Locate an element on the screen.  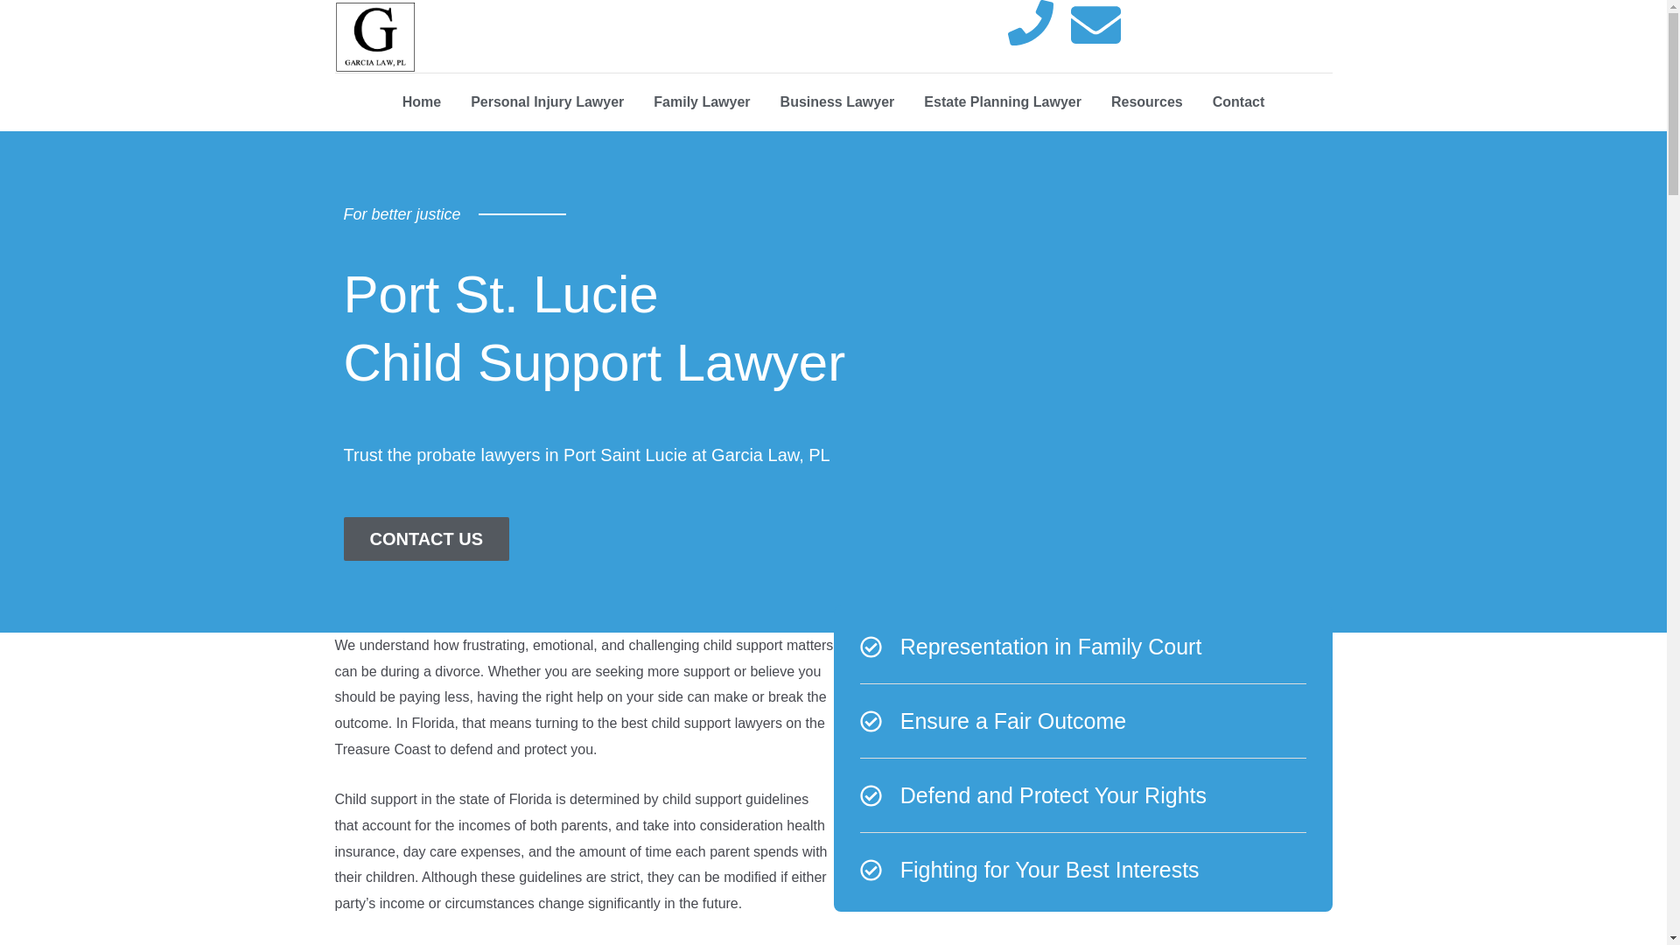
Estate Planning Lawyer is located at coordinates (1003, 101).